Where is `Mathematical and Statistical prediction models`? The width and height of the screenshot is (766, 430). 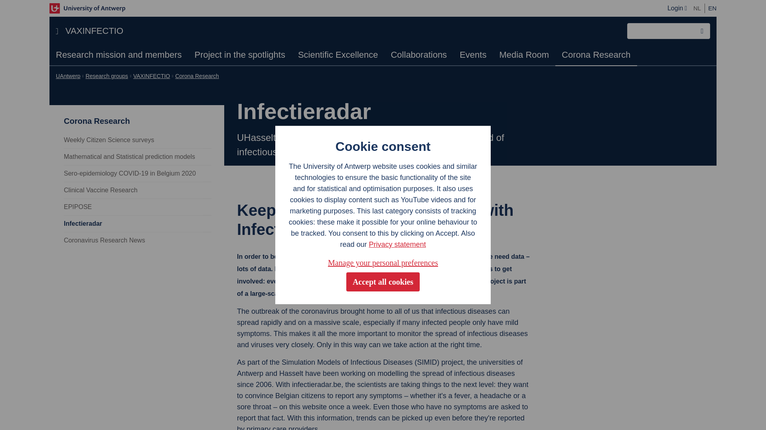 Mathematical and Statistical prediction models is located at coordinates (137, 156).